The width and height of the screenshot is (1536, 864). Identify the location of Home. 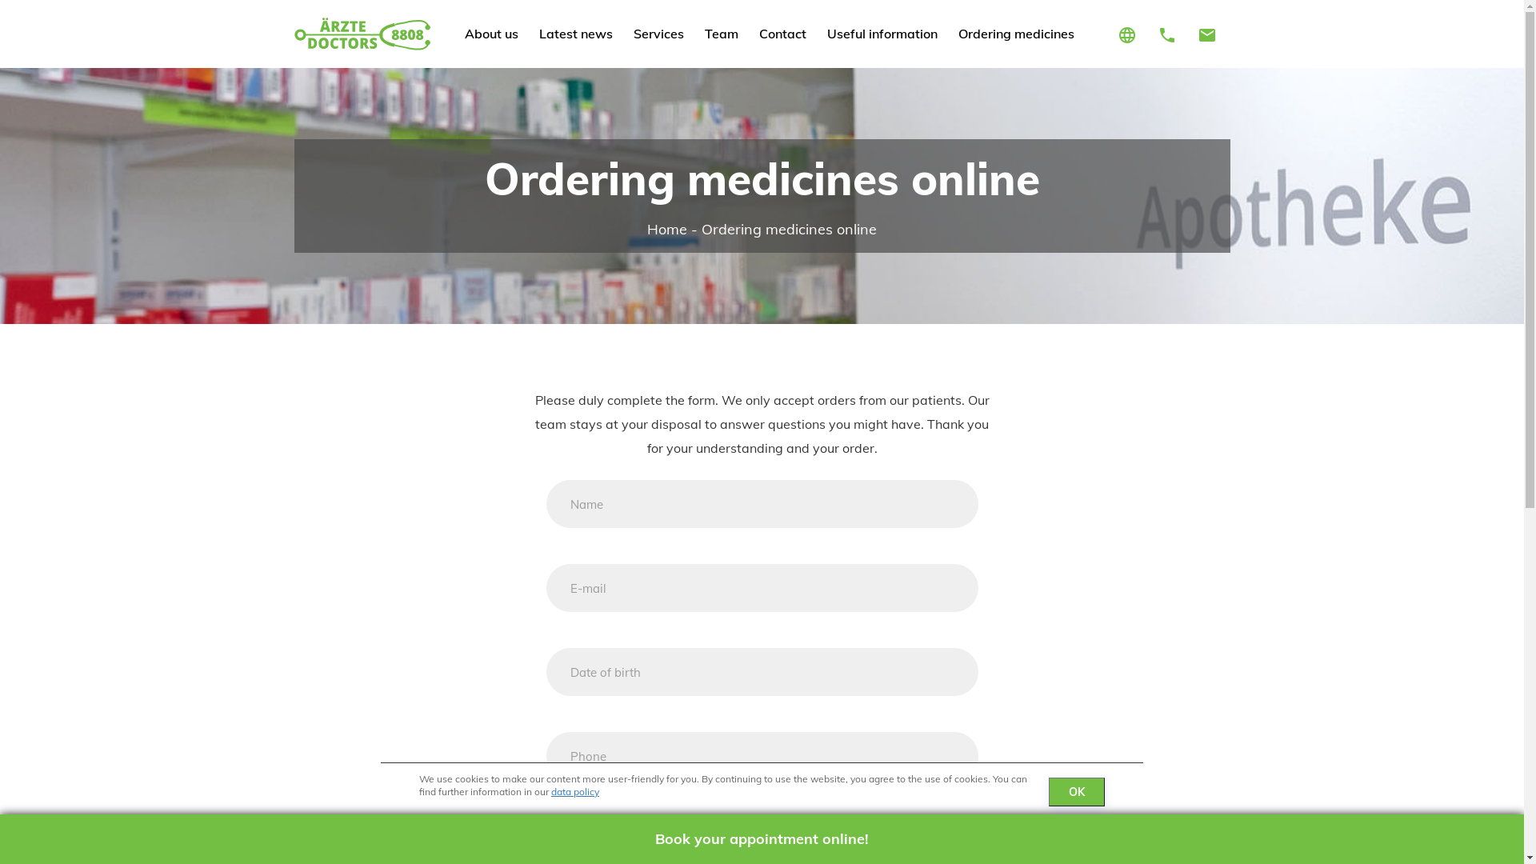
(667, 229).